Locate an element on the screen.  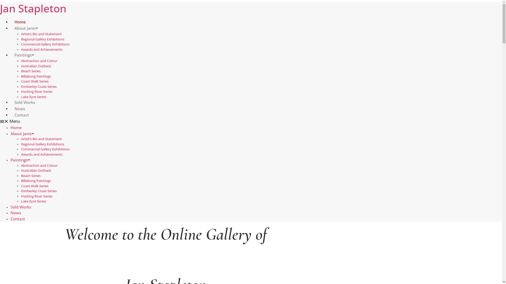
Abstraction and Colour is located at coordinates (39, 61).